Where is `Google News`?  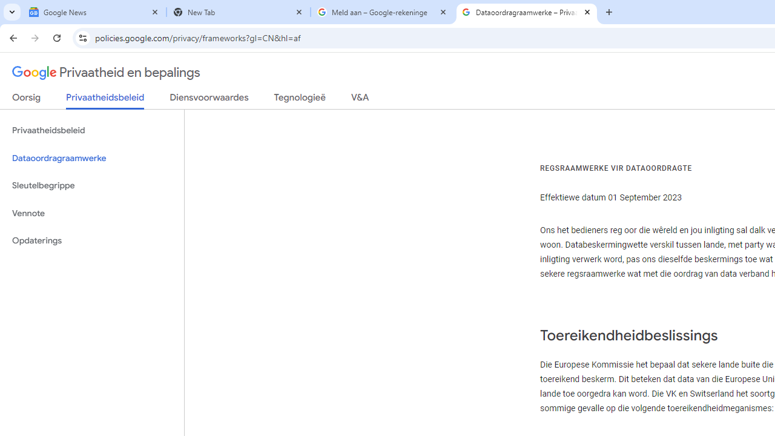 Google News is located at coordinates (94, 12).